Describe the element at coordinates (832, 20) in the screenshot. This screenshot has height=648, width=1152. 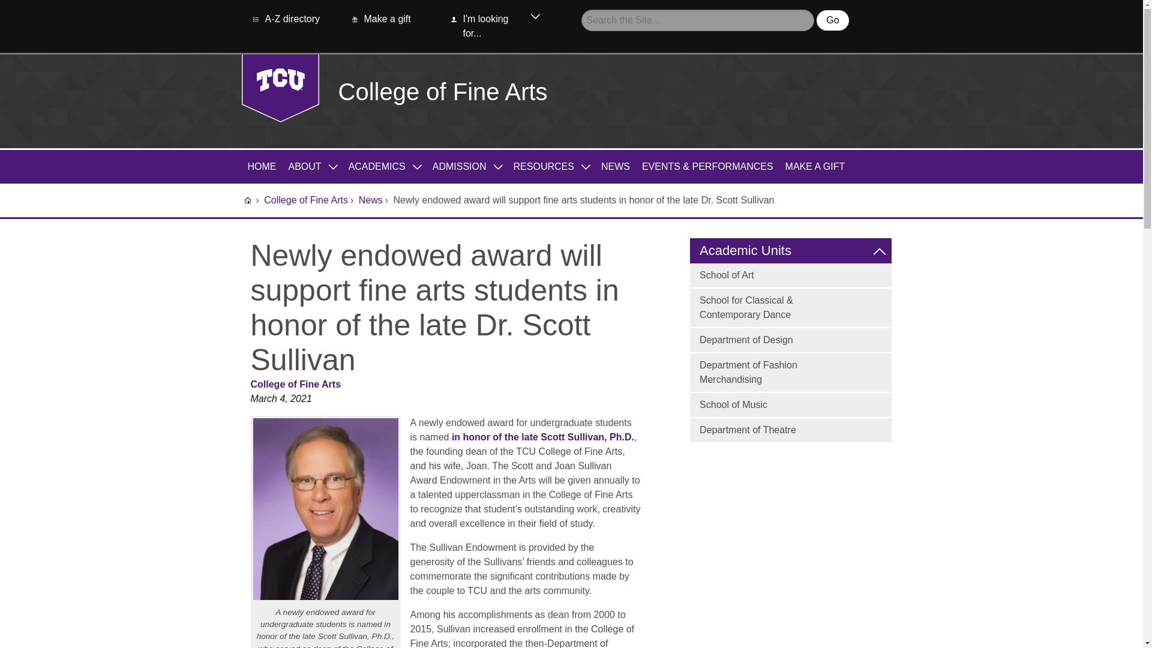
I see `Search` at that location.